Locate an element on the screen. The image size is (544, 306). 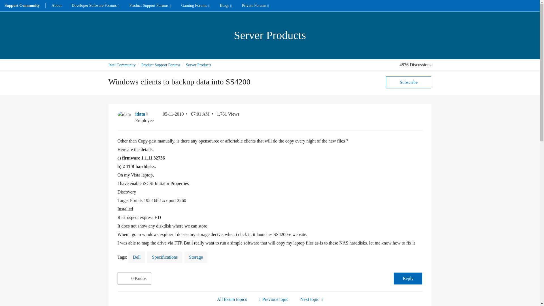
Support Community is located at coordinates (22, 6).